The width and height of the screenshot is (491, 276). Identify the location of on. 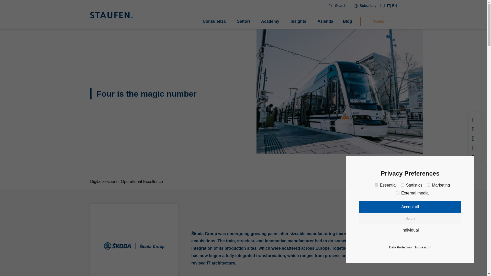
(398, 193).